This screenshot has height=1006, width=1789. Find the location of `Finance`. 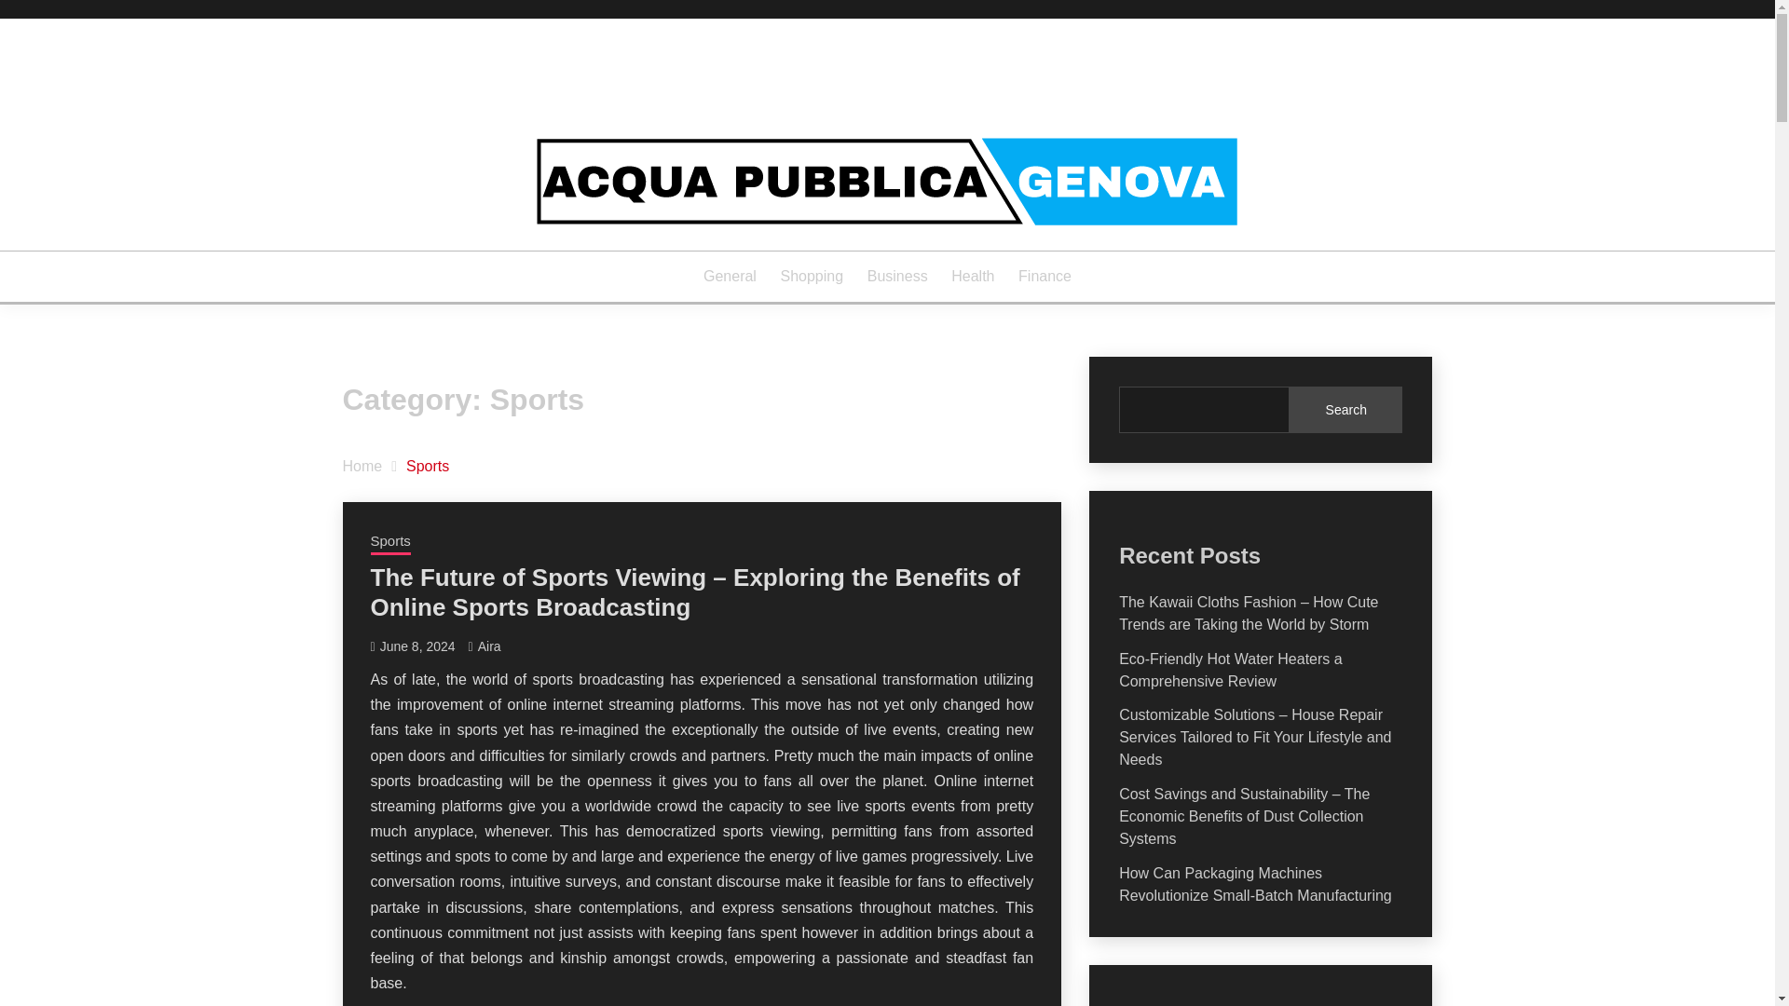

Finance is located at coordinates (1045, 276).